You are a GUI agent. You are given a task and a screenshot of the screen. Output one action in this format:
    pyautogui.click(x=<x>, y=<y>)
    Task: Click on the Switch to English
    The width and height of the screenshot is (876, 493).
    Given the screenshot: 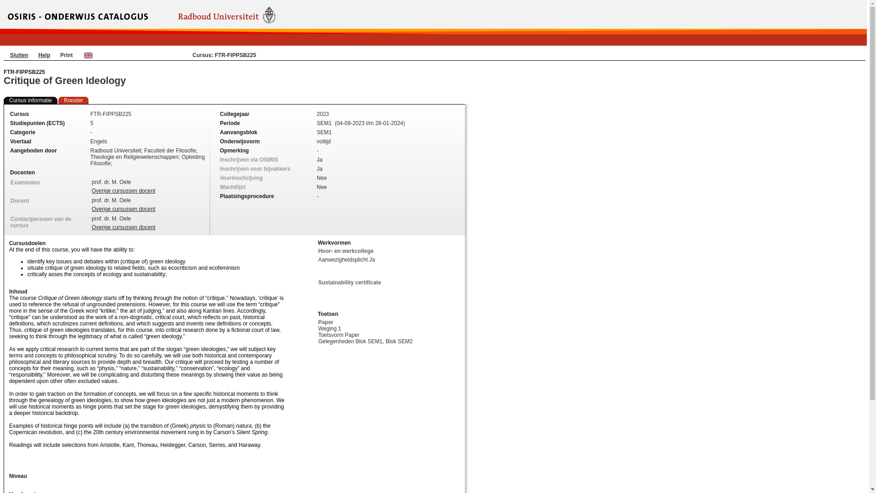 What is the action you would take?
    pyautogui.click(x=89, y=55)
    